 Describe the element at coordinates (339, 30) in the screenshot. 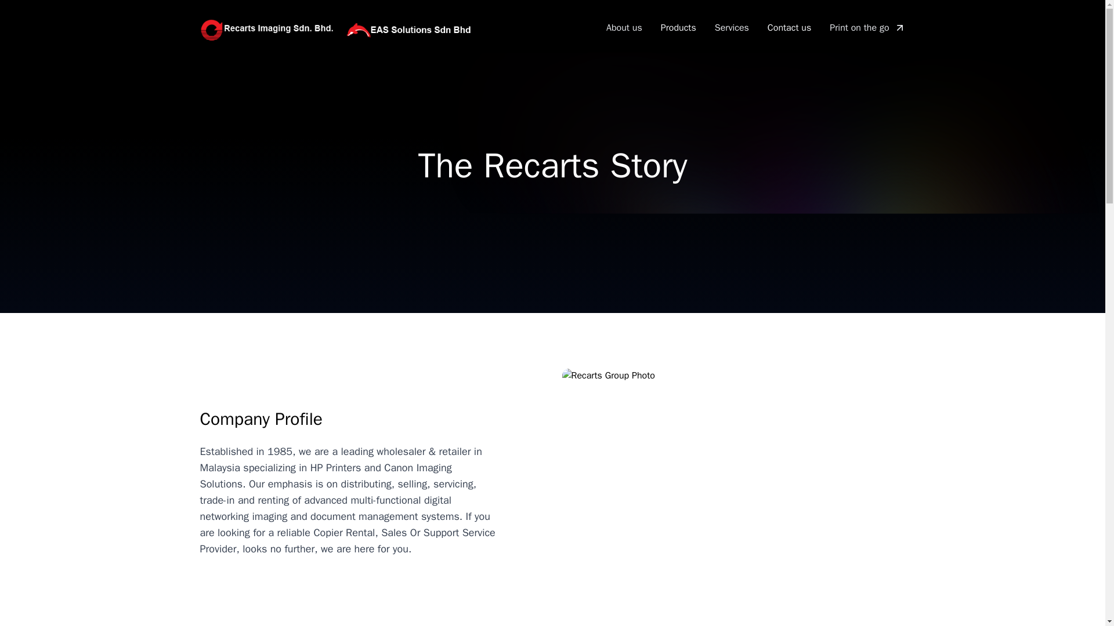

I see `Recarts Imaging Sdn. Bhd.` at that location.